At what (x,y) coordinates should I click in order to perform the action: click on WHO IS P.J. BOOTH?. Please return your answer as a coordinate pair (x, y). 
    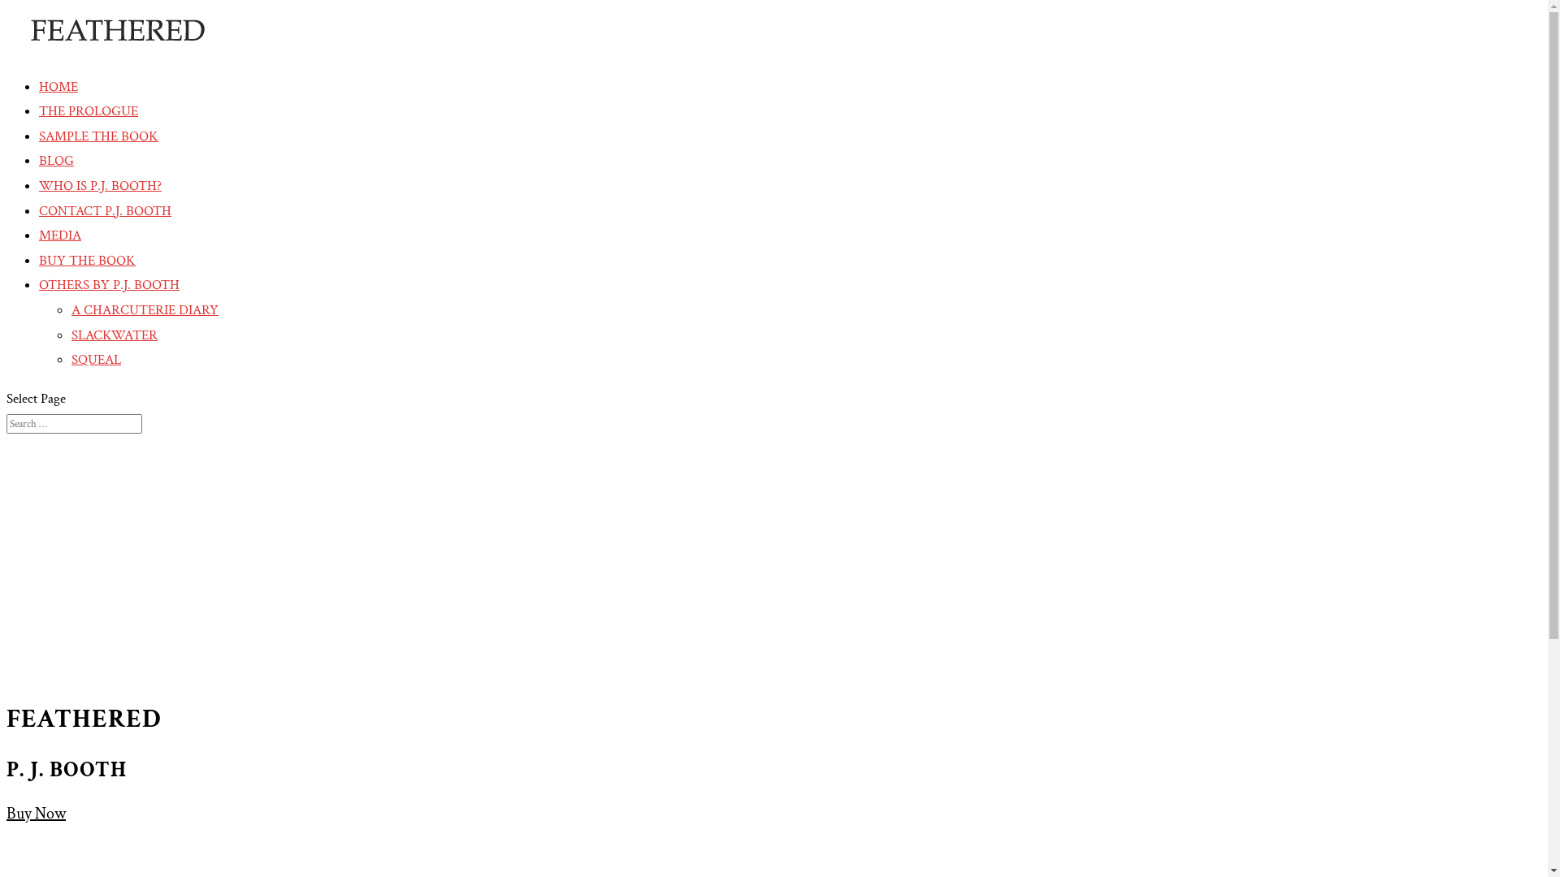
    Looking at the image, I should click on (101, 186).